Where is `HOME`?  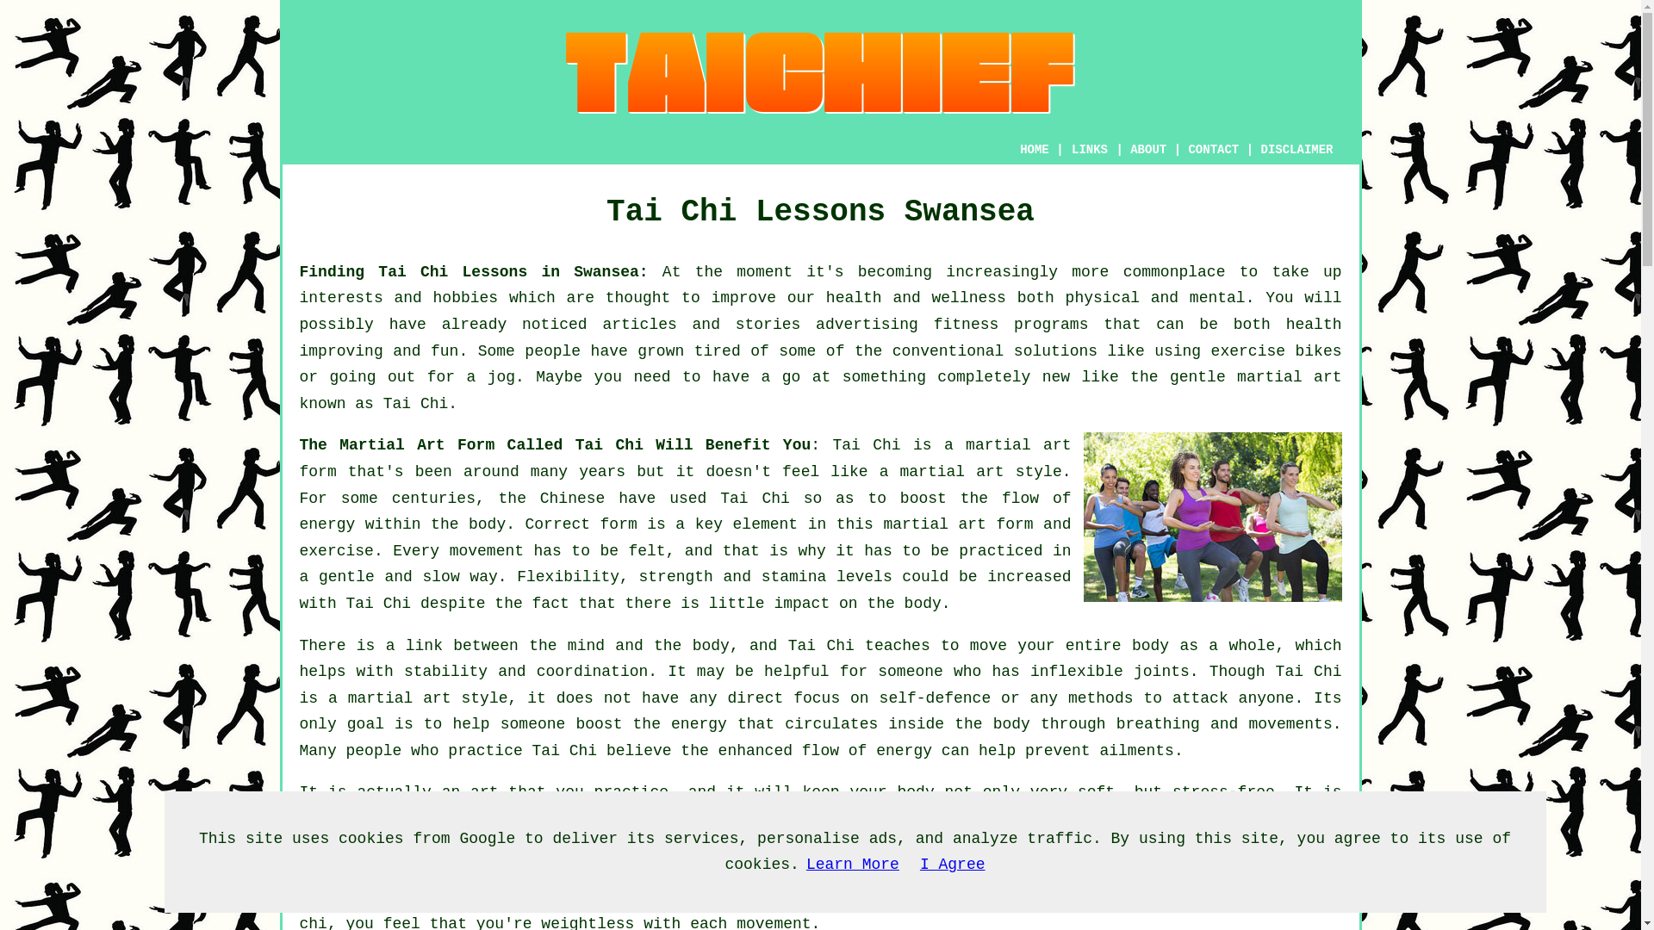
HOME is located at coordinates (1034, 150).